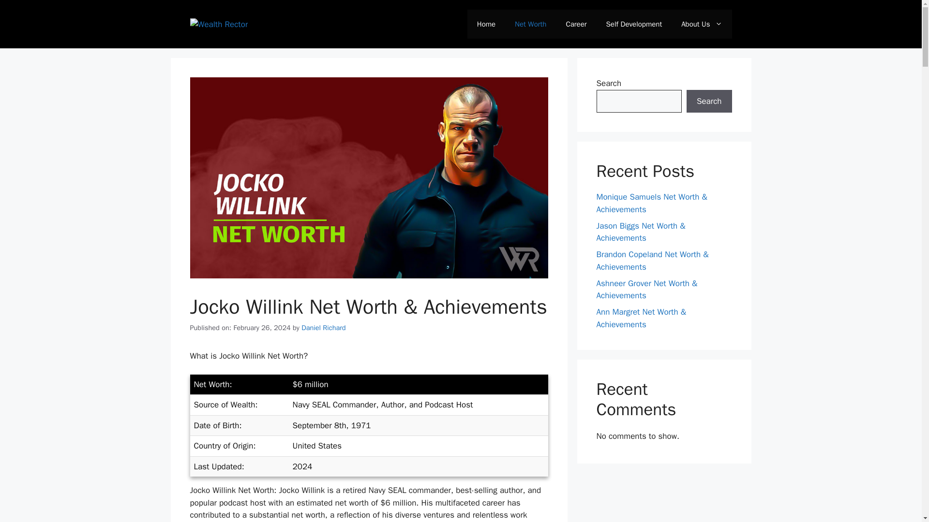  Describe the element at coordinates (702, 24) in the screenshot. I see `About Us` at that location.